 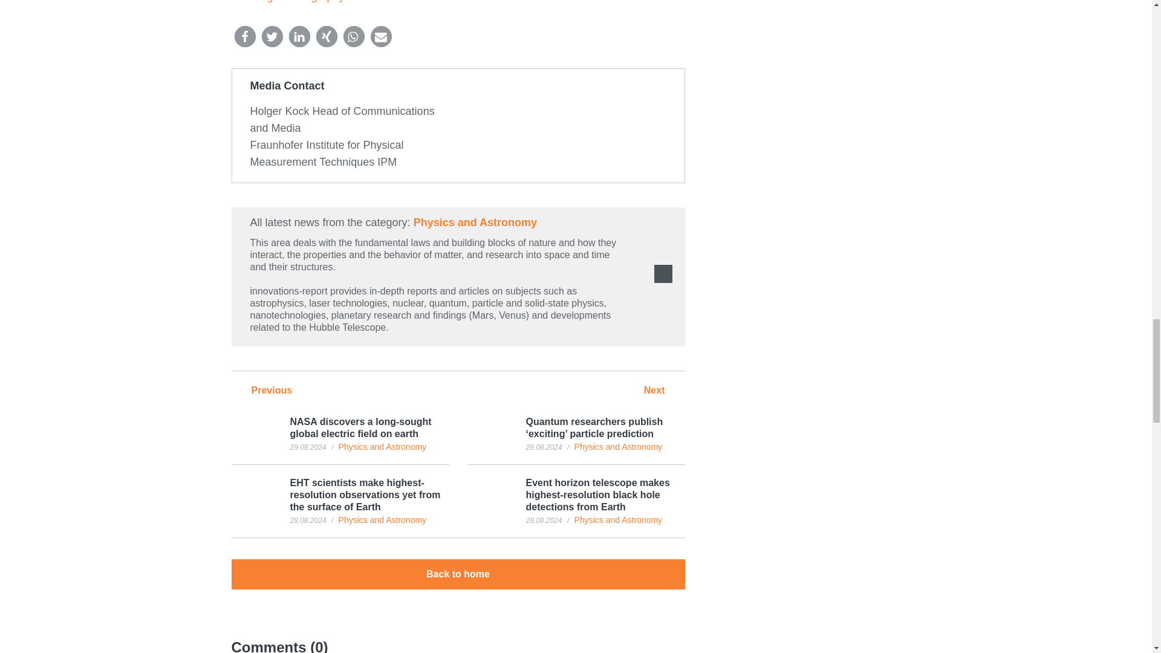 What do you see at coordinates (244, 36) in the screenshot?
I see `Share on Facebook` at bounding box center [244, 36].